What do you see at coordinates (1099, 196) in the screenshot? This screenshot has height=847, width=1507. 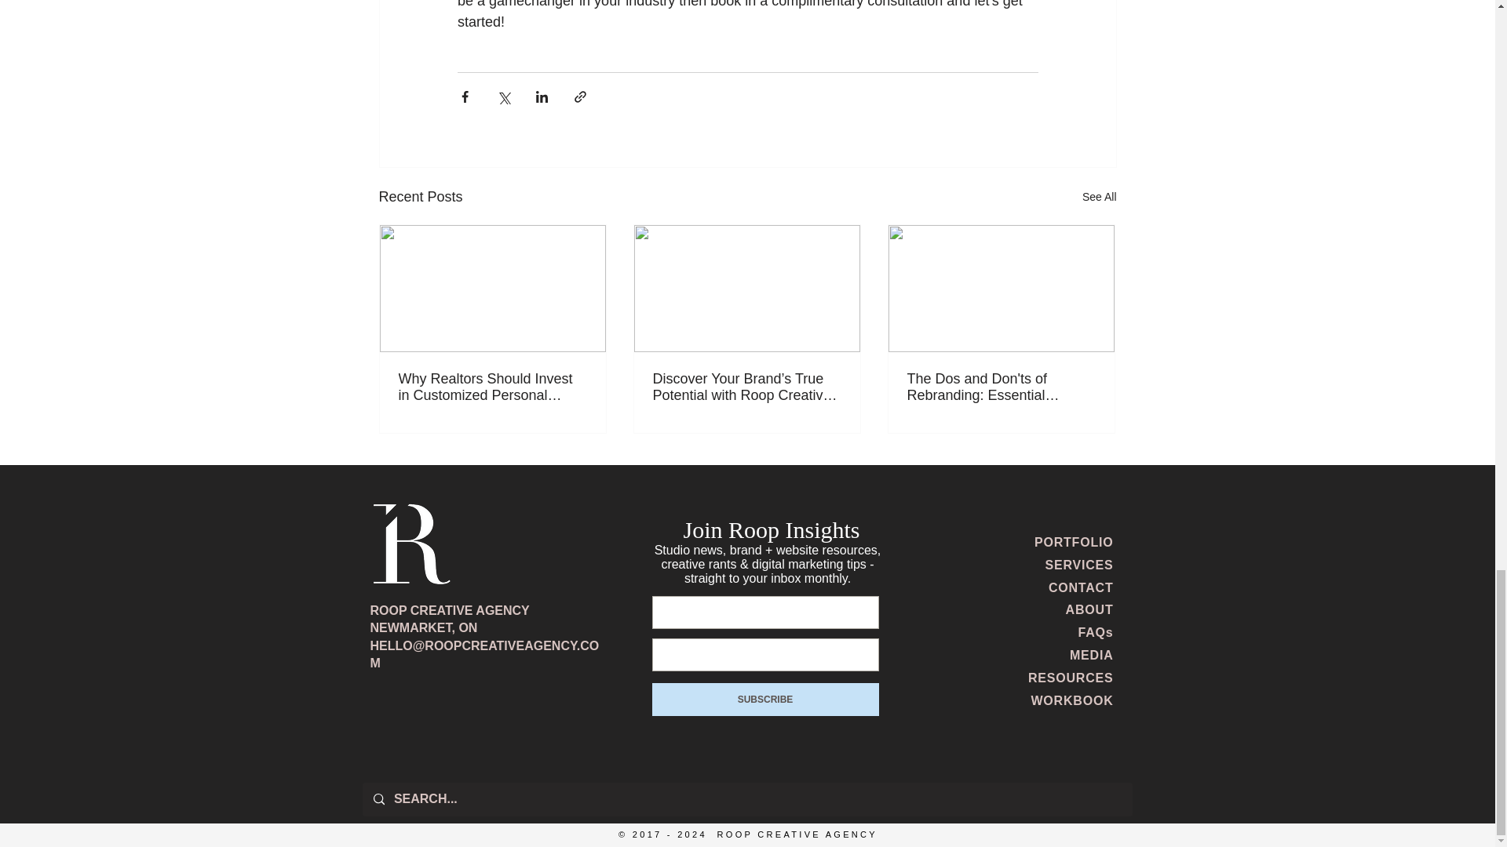 I see `See All` at bounding box center [1099, 196].